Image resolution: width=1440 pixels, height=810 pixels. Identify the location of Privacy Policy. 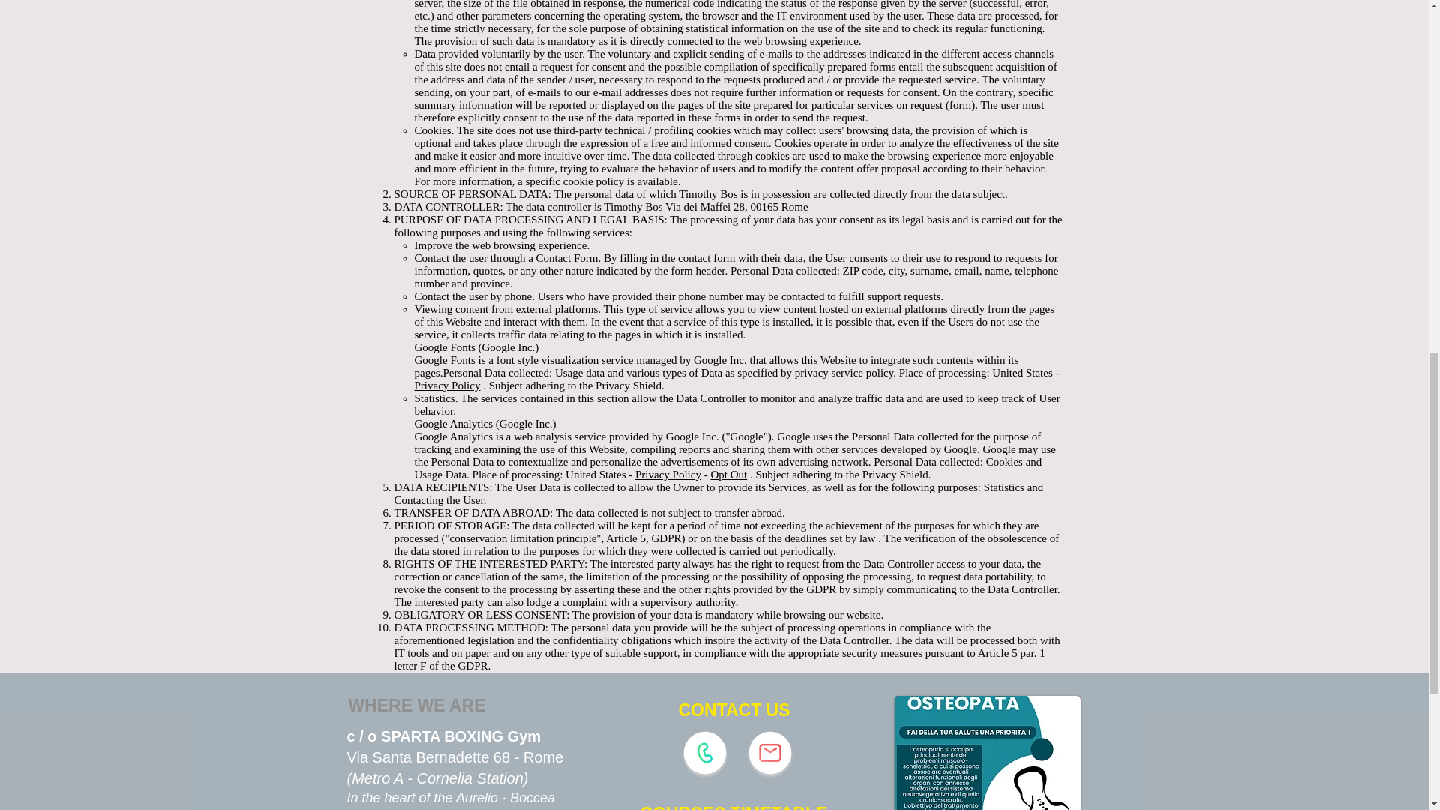
(667, 475).